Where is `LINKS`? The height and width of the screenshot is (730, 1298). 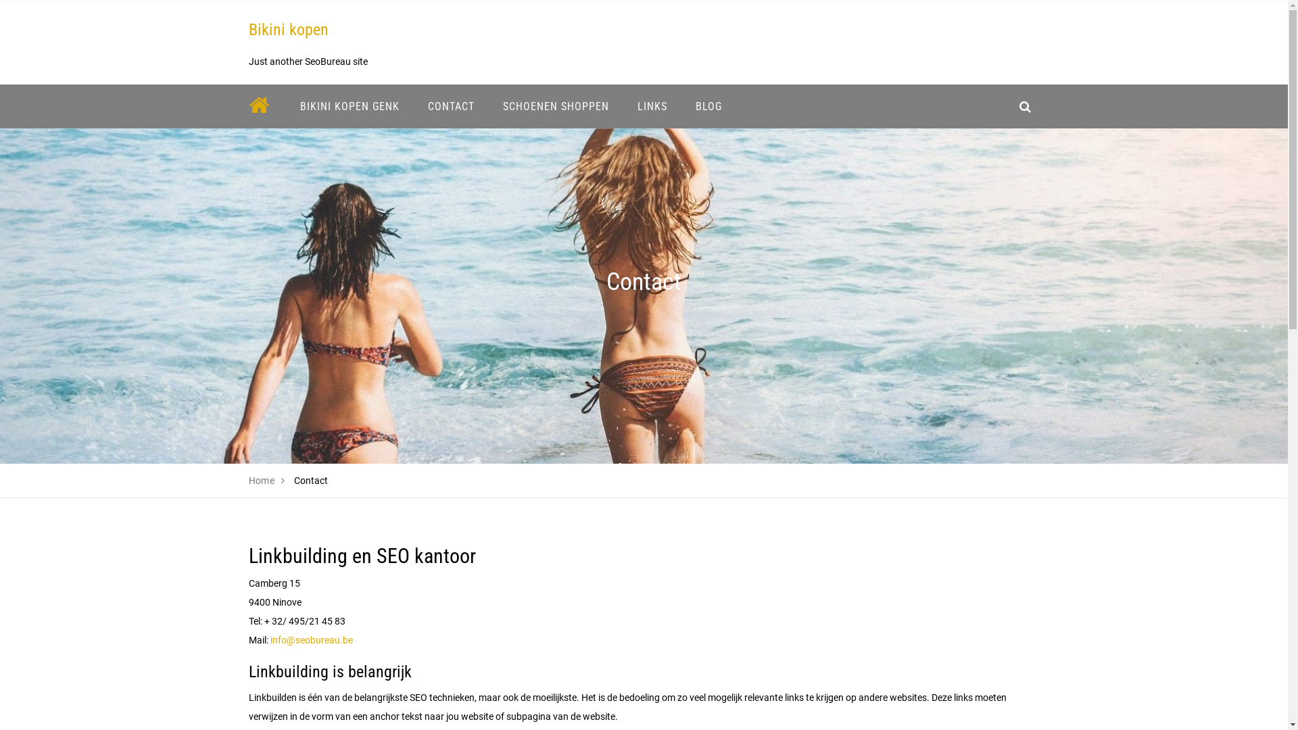
LINKS is located at coordinates (652, 107).